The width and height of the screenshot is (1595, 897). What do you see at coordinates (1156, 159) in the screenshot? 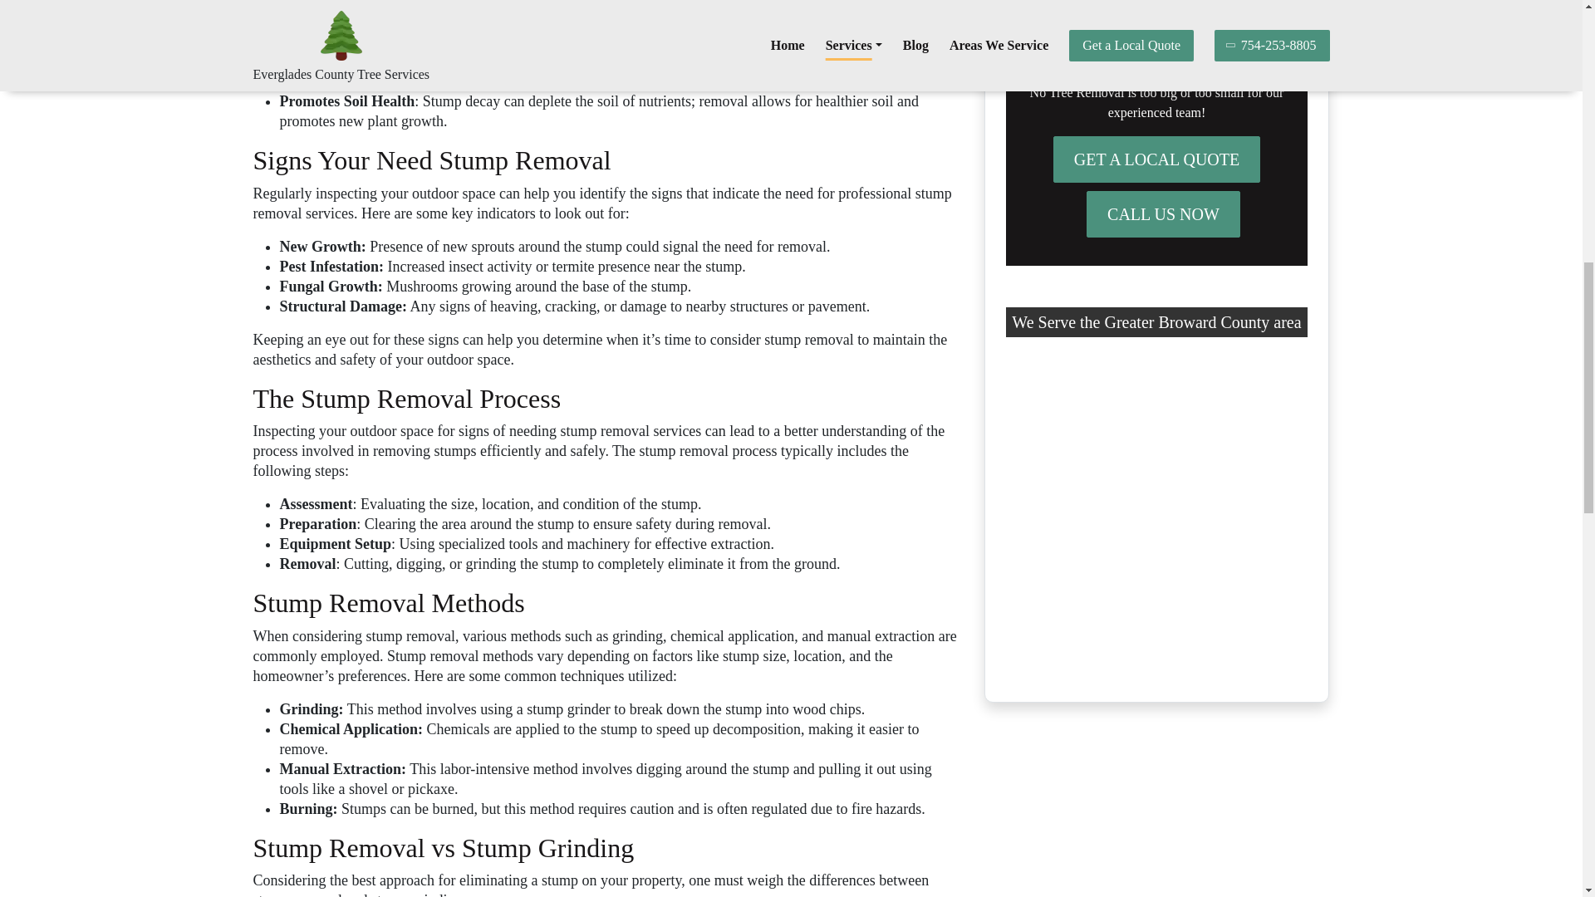
I see `GET A LOCAL QUOTE` at bounding box center [1156, 159].